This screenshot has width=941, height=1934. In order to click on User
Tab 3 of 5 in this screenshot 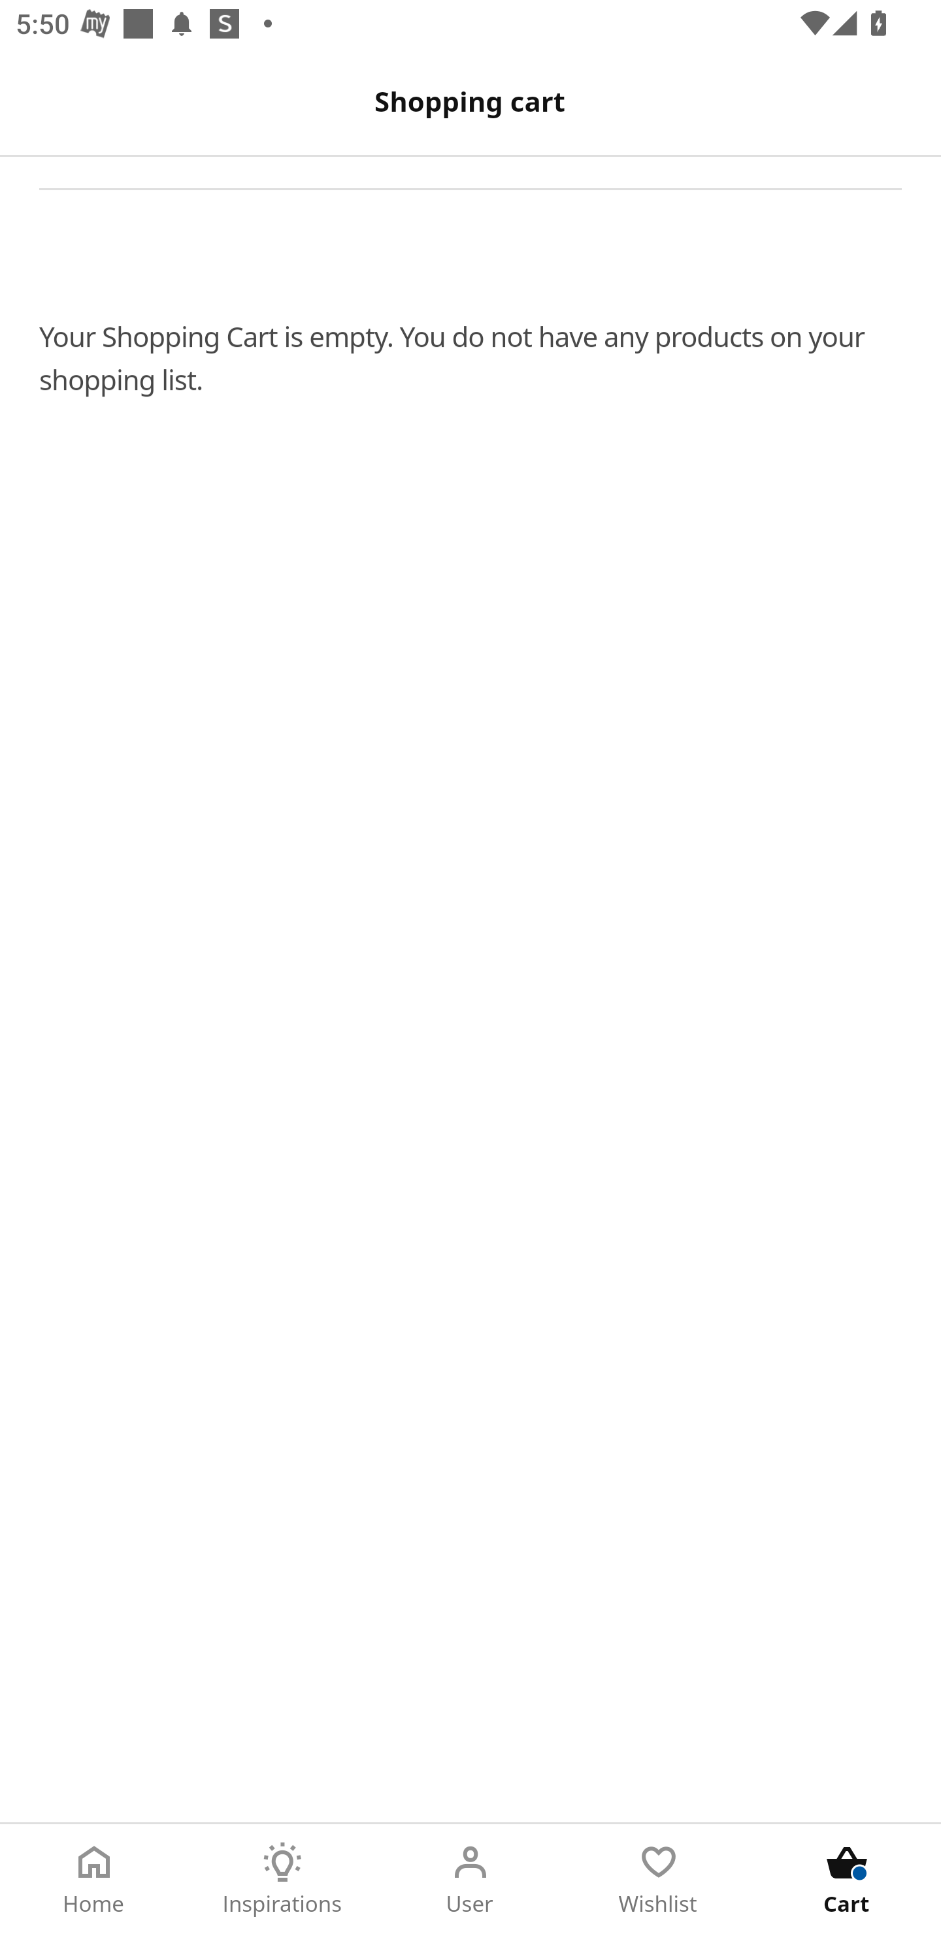, I will do `click(470, 1879)`.